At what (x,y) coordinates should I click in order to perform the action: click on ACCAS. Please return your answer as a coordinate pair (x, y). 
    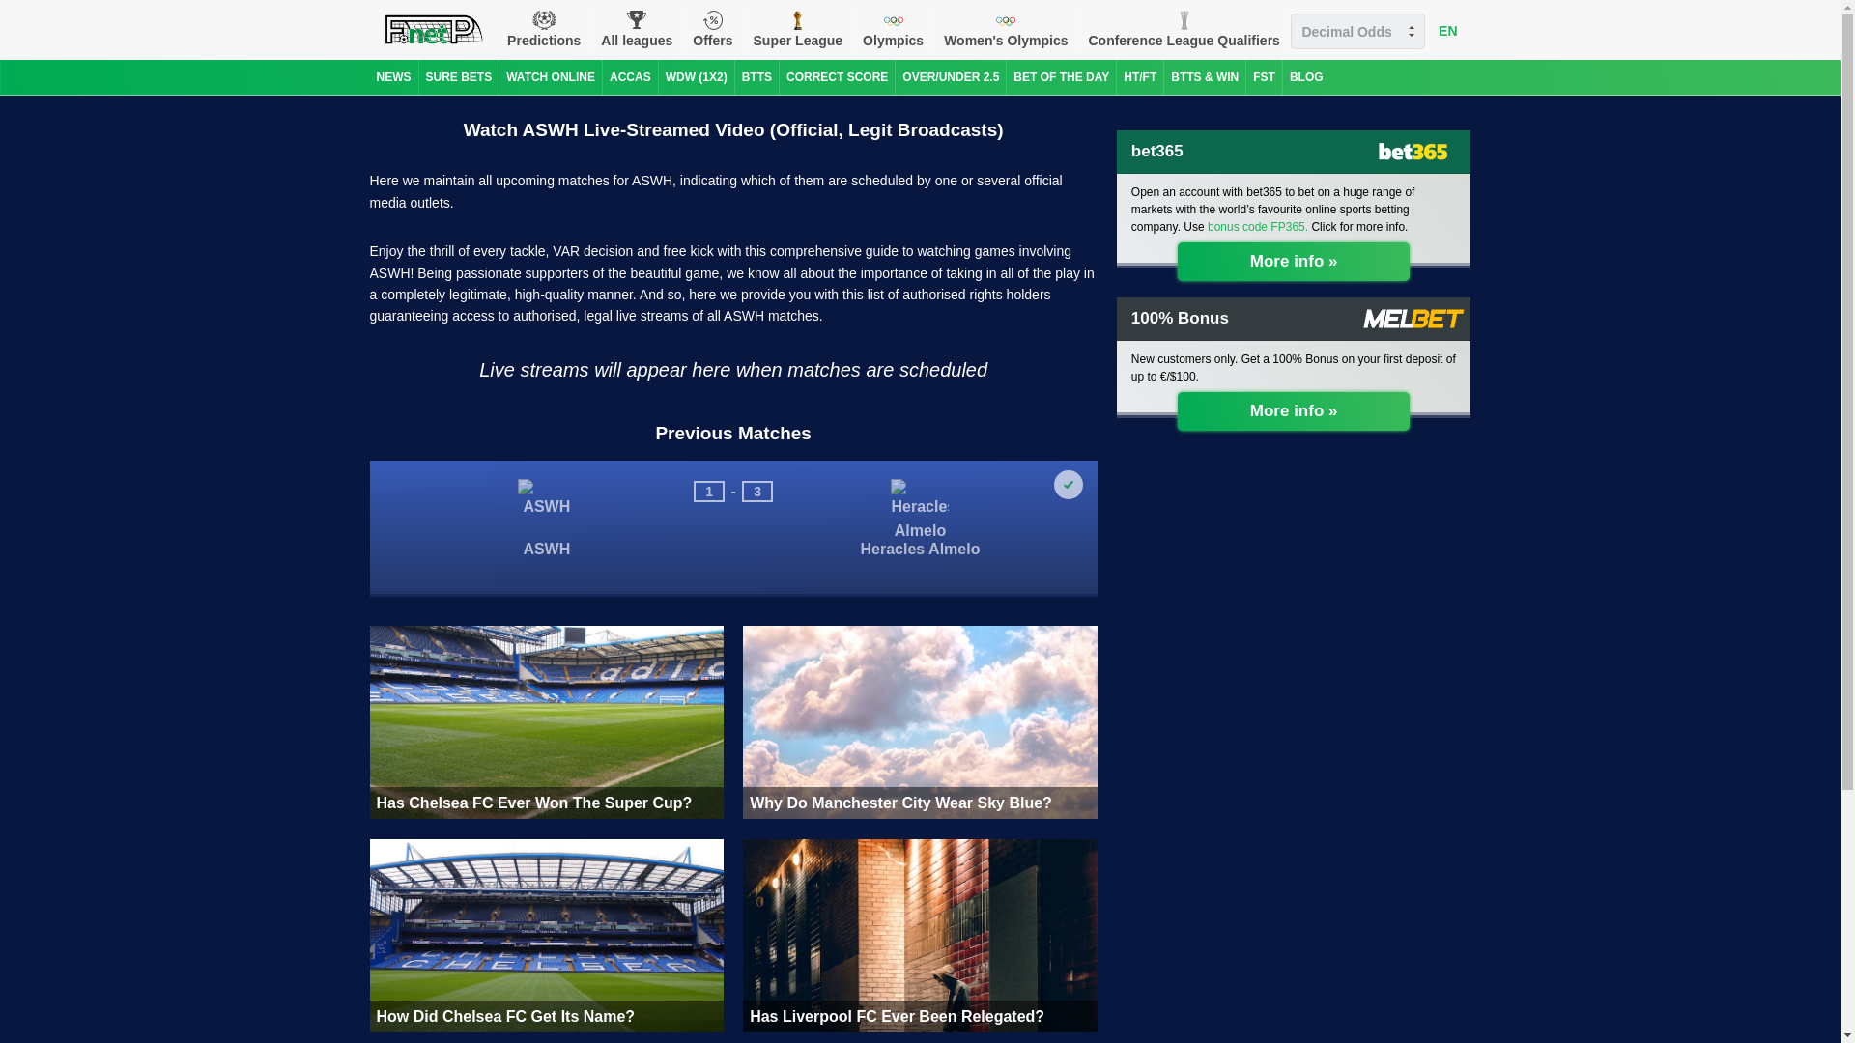
    Looking at the image, I should click on (630, 77).